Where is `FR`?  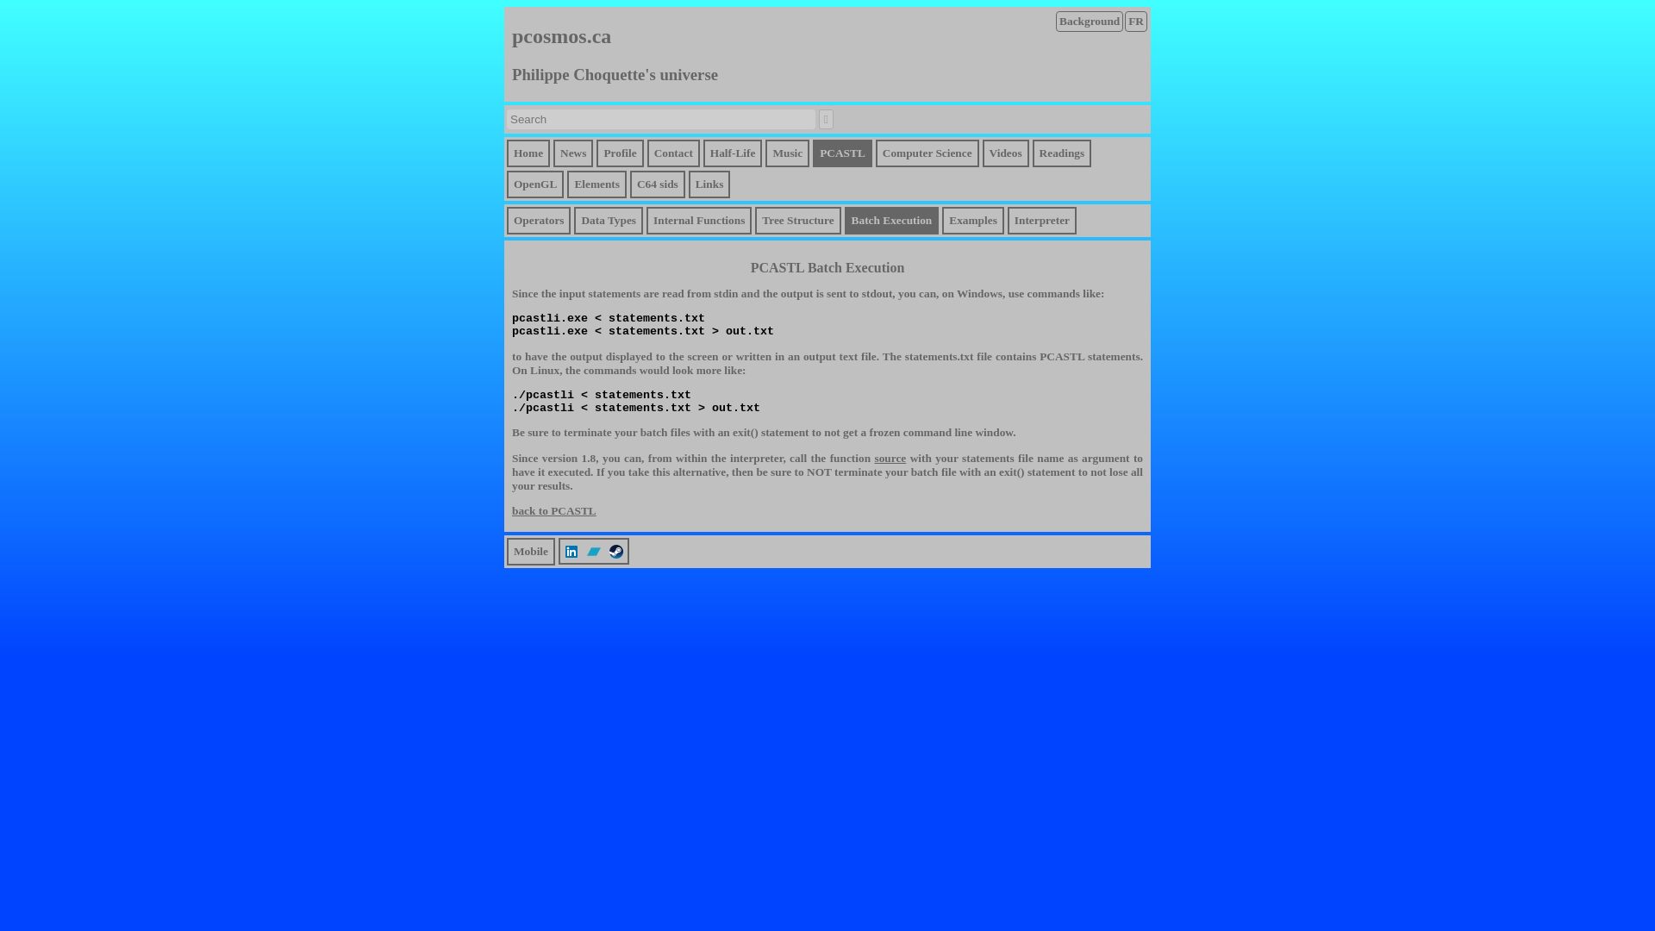
FR is located at coordinates (1136, 21).